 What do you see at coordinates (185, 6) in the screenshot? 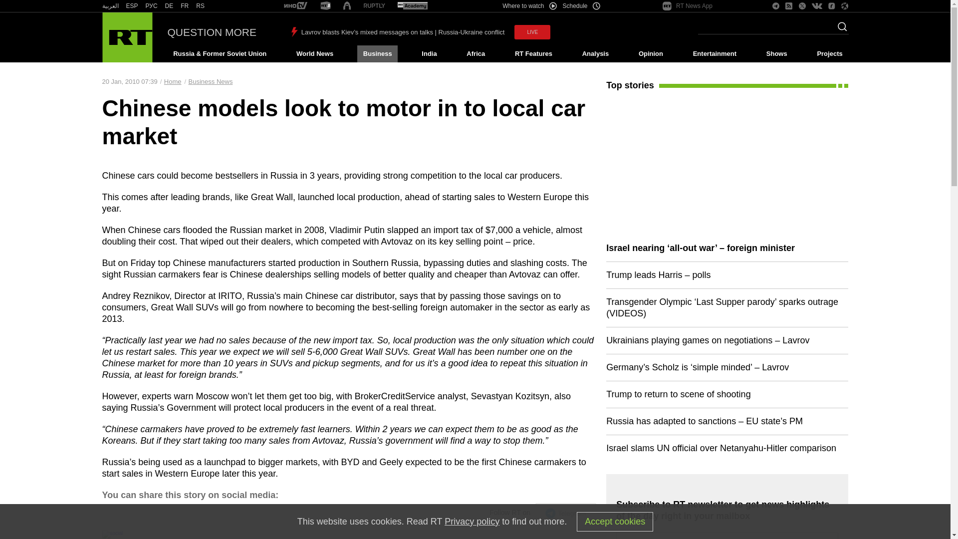
I see `RT ` at bounding box center [185, 6].